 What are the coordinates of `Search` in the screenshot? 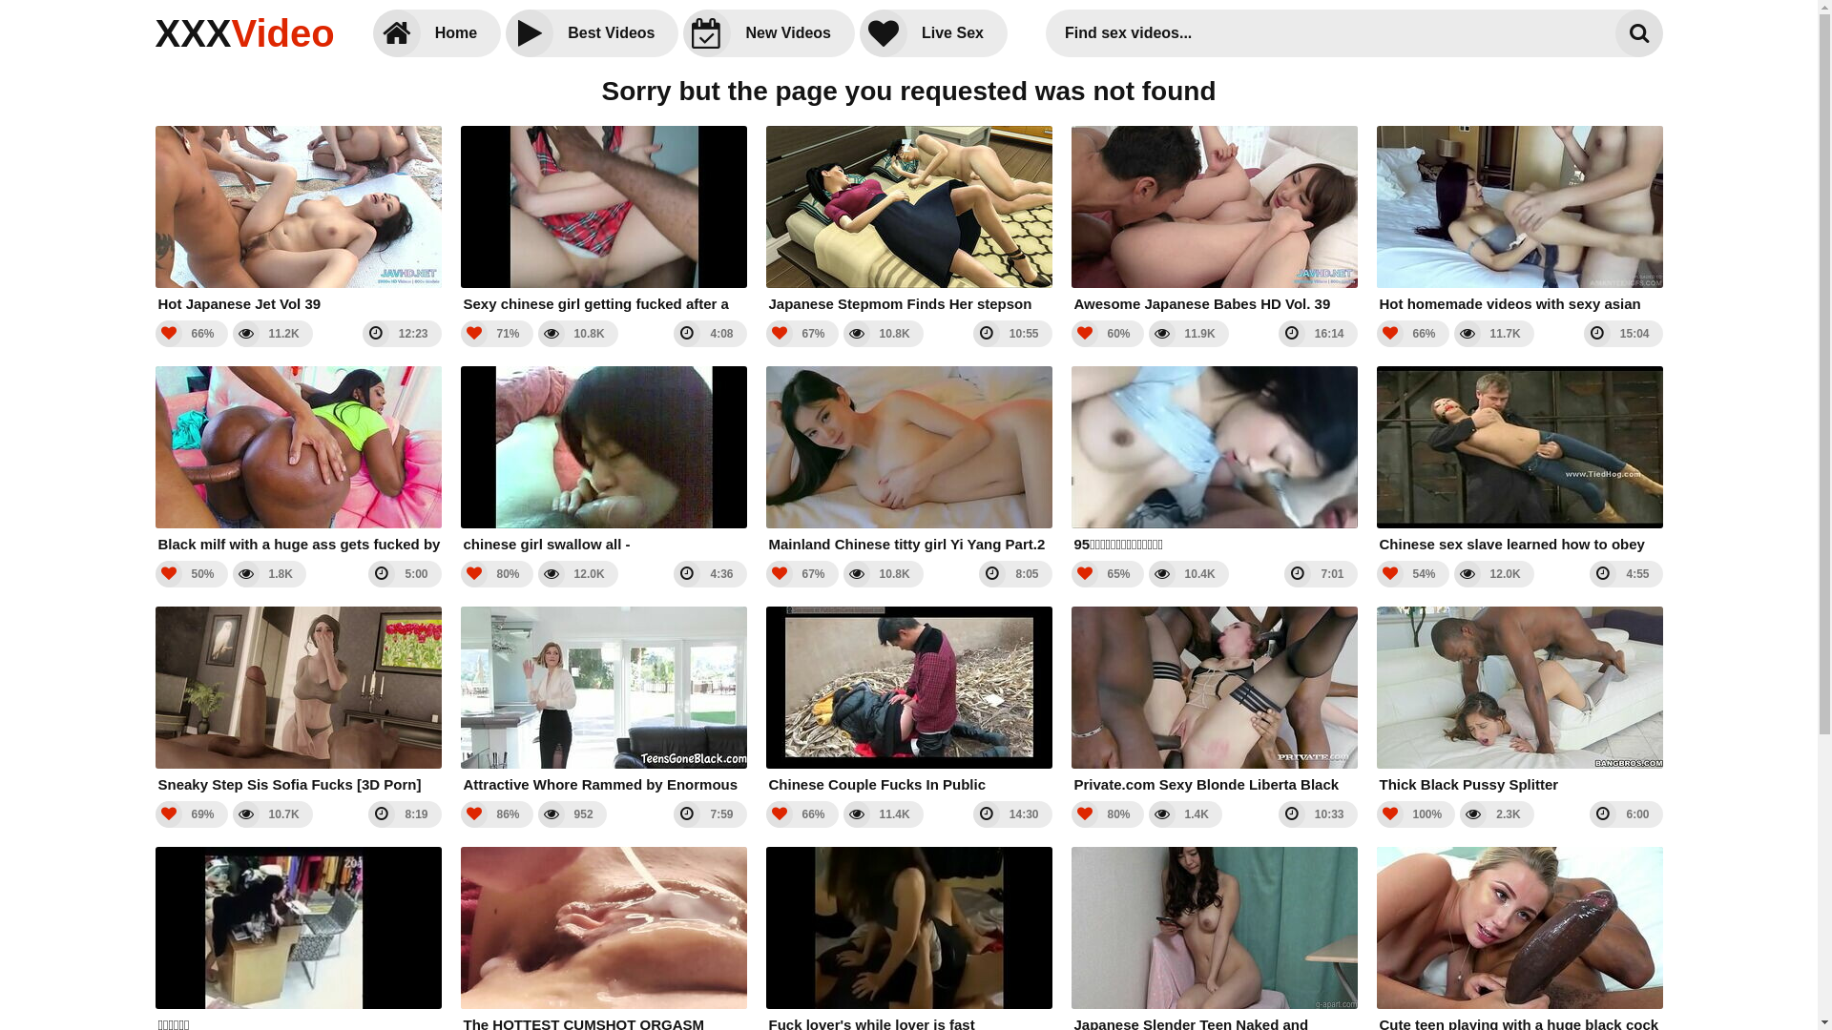 It's located at (1638, 33).